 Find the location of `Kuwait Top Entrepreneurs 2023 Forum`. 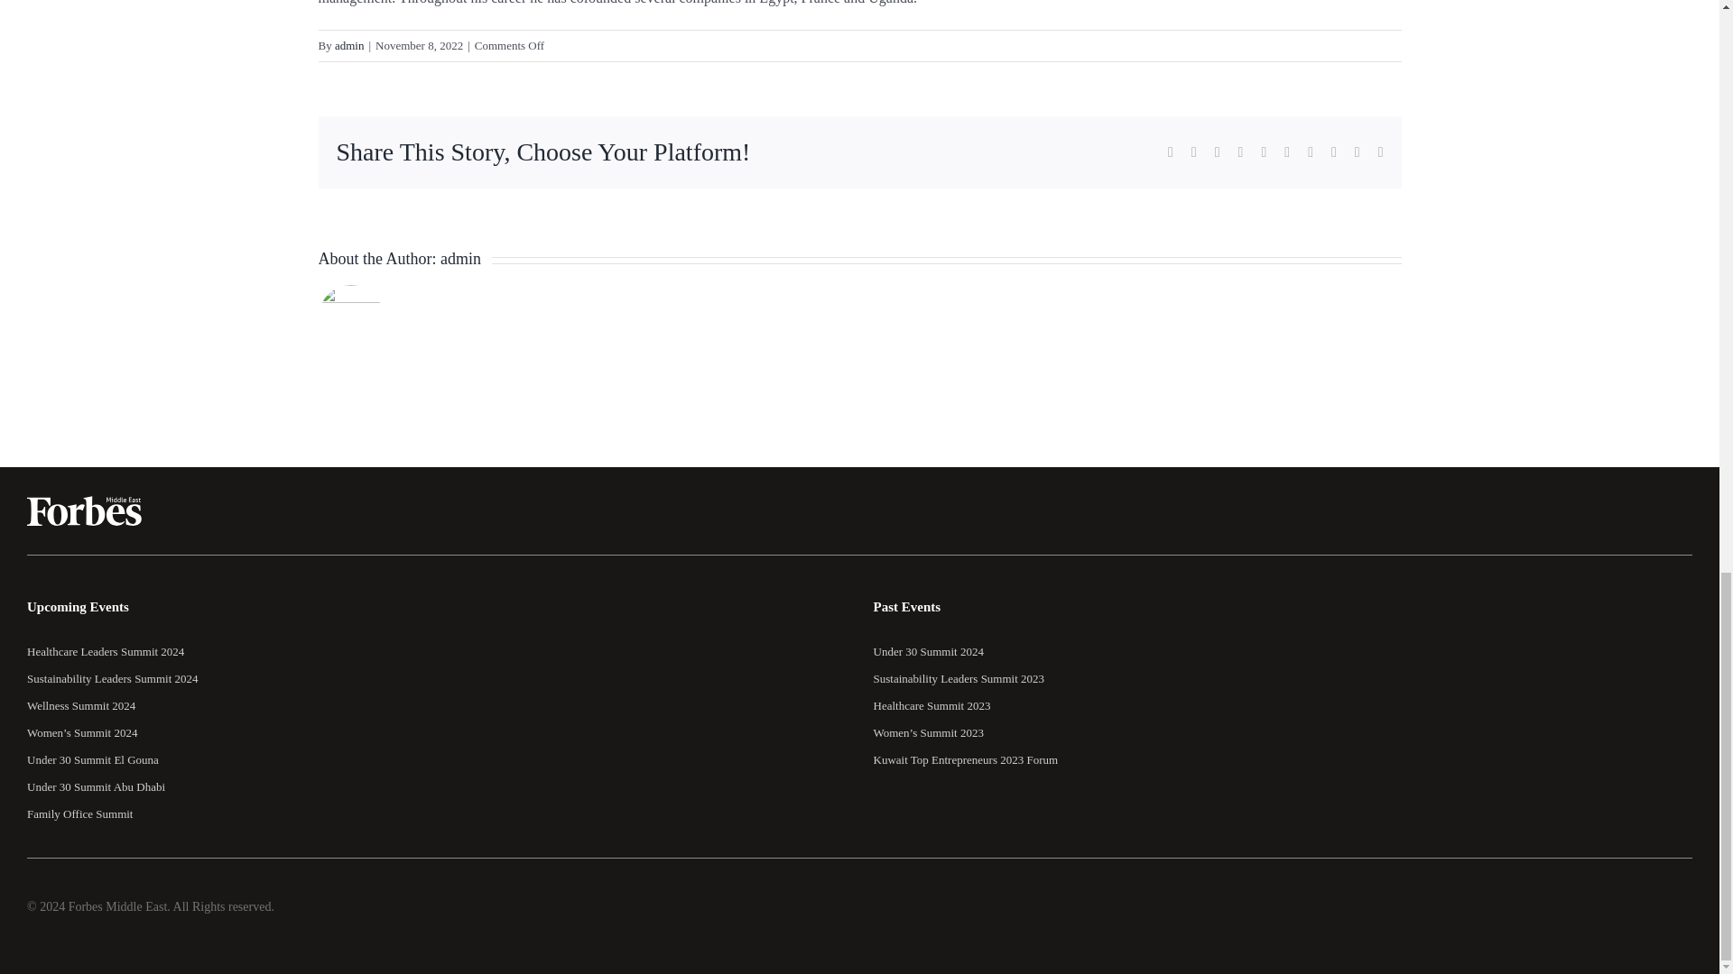

Kuwait Top Entrepreneurs 2023 Forum is located at coordinates (966, 759).